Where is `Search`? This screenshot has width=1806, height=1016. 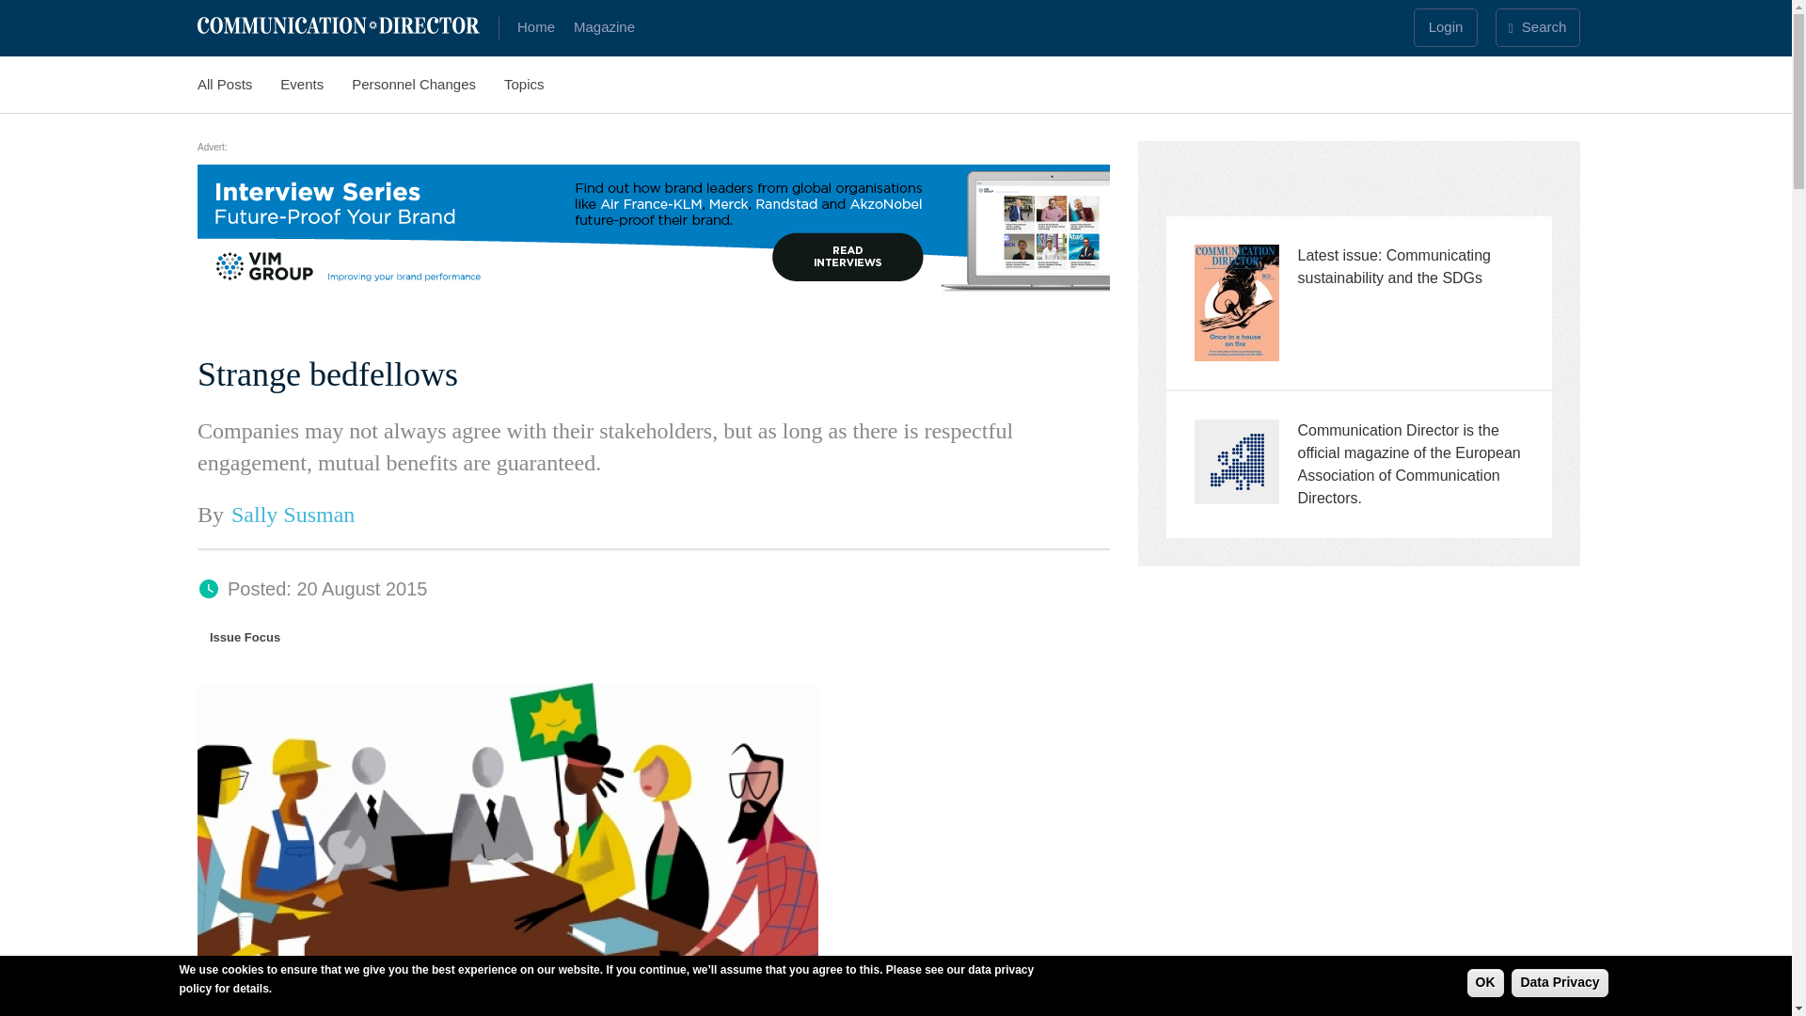 Search is located at coordinates (1537, 26).